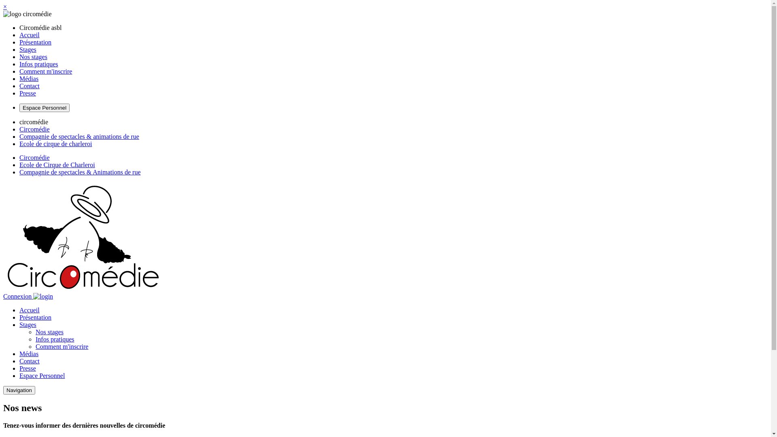 This screenshot has height=437, width=777. What do you see at coordinates (49, 332) in the screenshot?
I see `Nos stages` at bounding box center [49, 332].